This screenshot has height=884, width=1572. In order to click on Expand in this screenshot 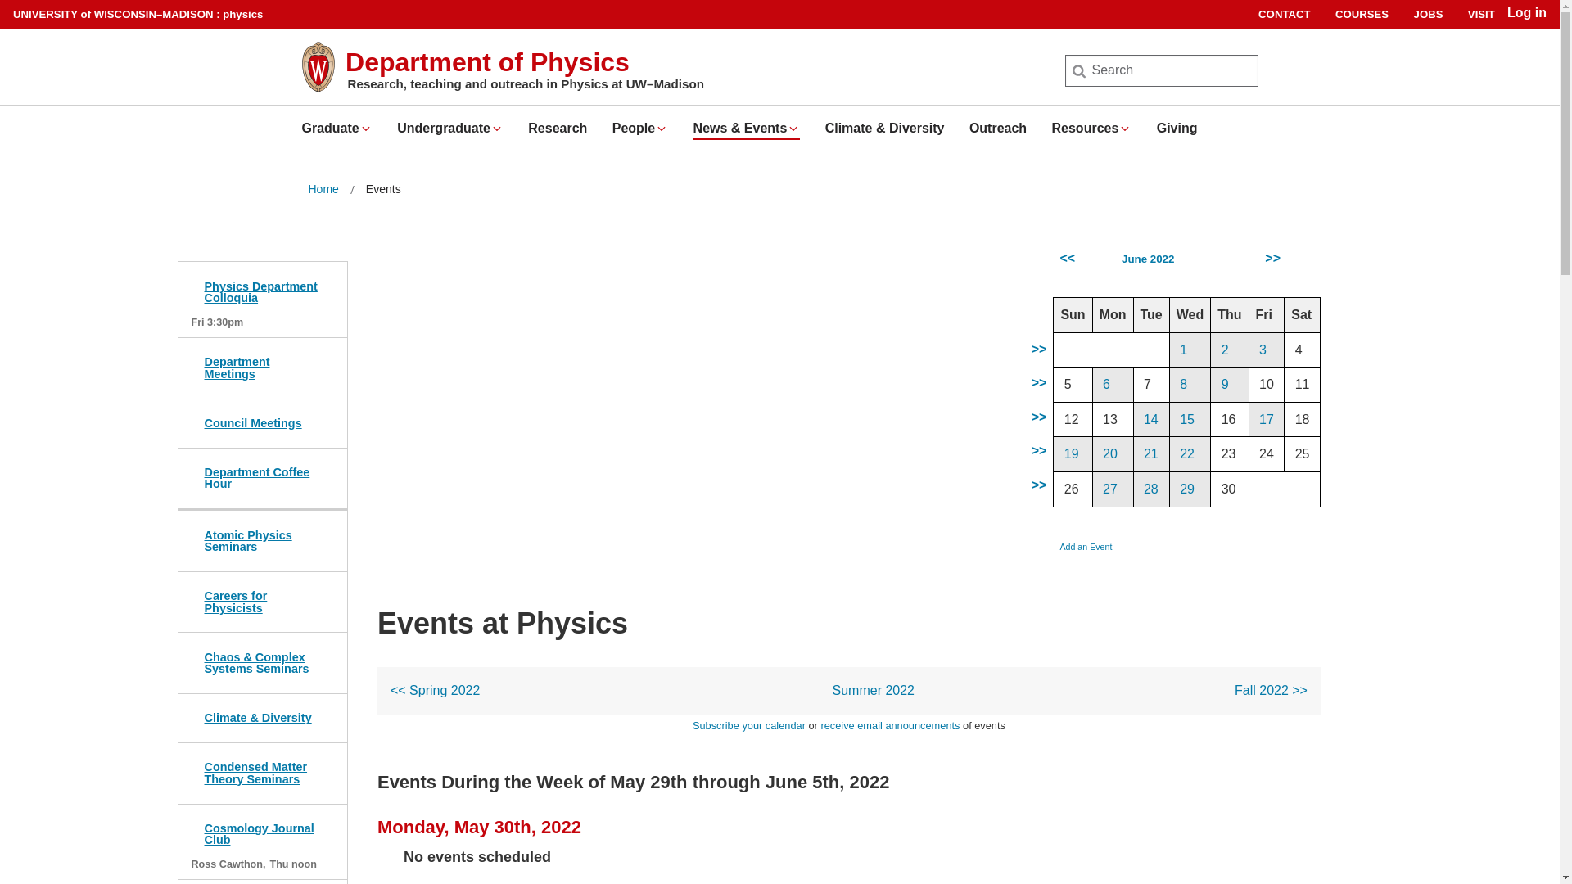, I will do `click(662, 129)`.